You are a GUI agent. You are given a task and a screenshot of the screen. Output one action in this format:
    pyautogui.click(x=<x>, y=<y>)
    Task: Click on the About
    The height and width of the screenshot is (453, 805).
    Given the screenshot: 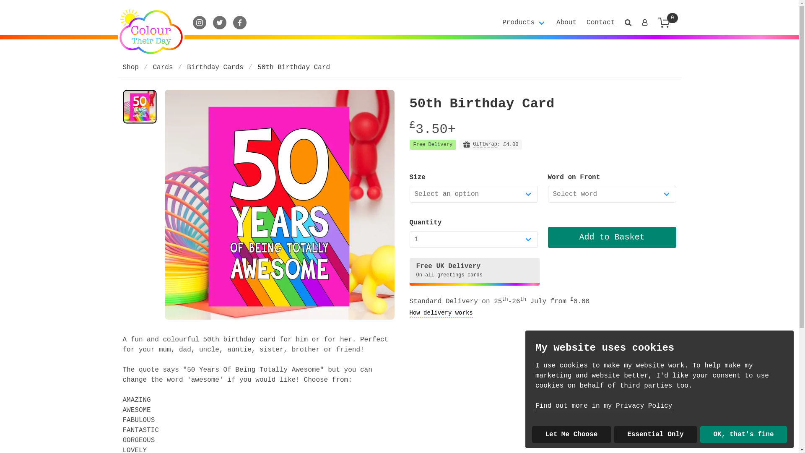 What is the action you would take?
    pyautogui.click(x=566, y=23)
    